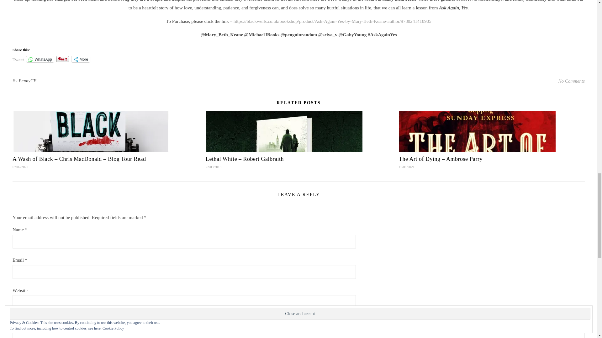  Describe the element at coordinates (40, 59) in the screenshot. I see `Click to share on WhatsApp` at that location.